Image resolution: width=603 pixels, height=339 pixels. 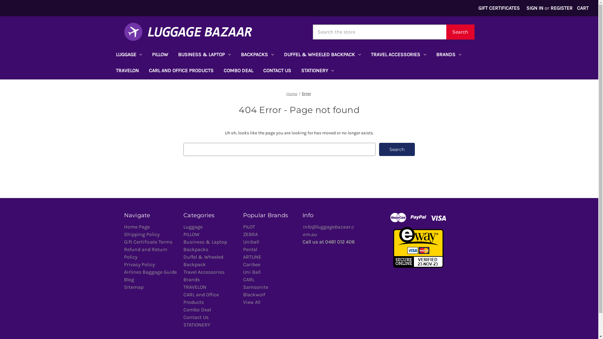 What do you see at coordinates (535, 8) in the screenshot?
I see `SIGN IN` at bounding box center [535, 8].